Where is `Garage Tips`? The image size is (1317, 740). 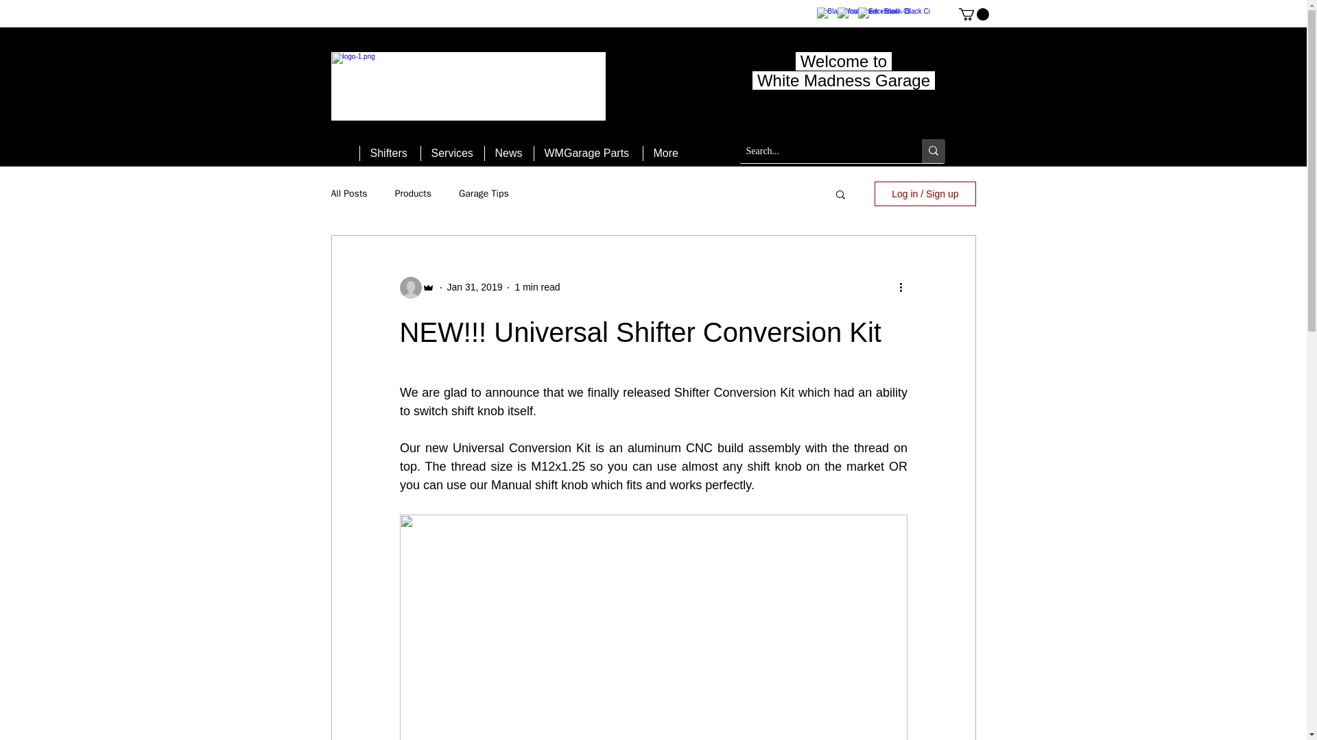
Garage Tips is located at coordinates (483, 193).